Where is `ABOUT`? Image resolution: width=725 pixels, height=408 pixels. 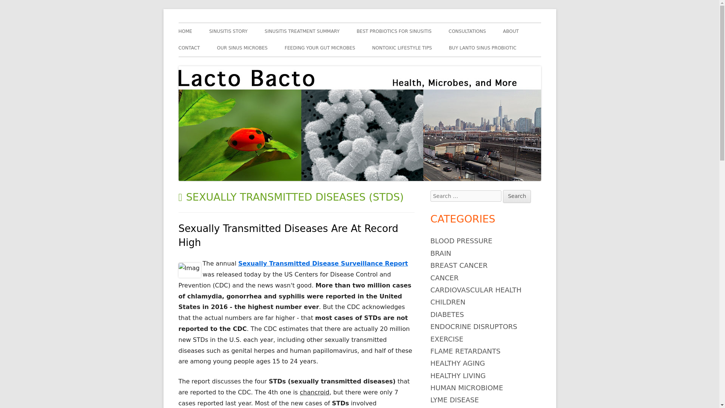 ABOUT is located at coordinates (511, 31).